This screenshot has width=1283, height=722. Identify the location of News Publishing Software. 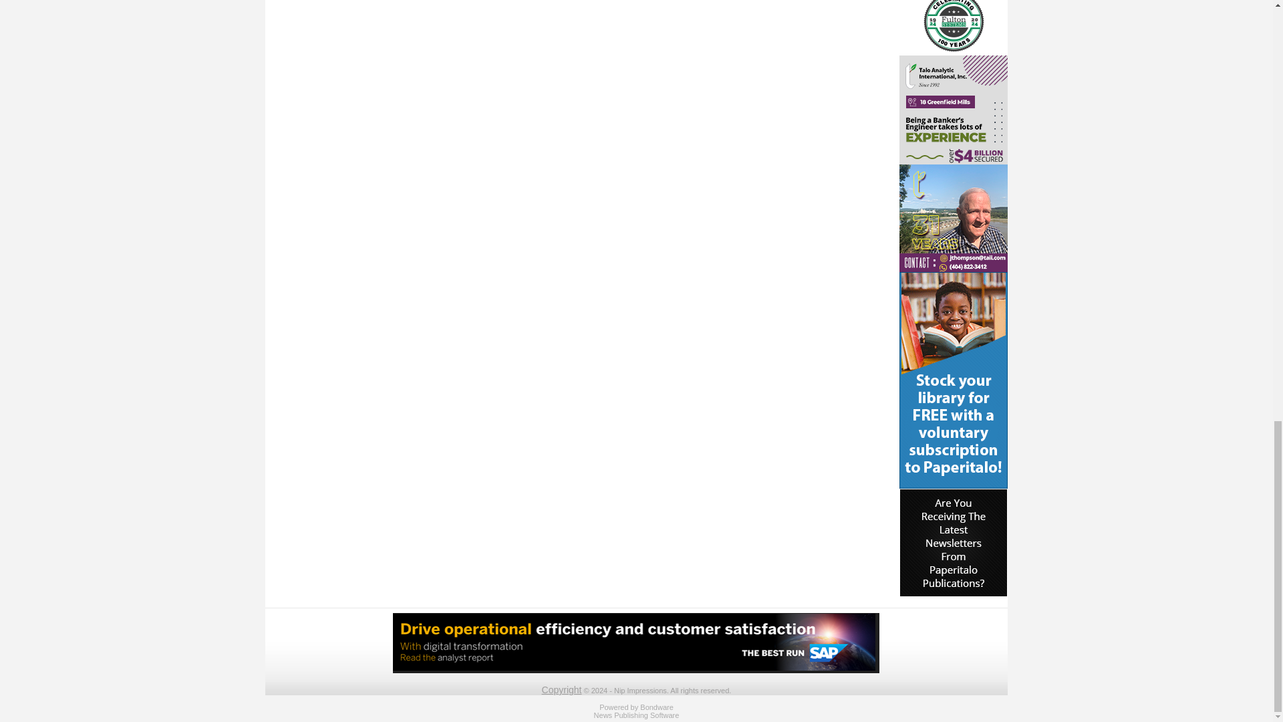
(636, 715).